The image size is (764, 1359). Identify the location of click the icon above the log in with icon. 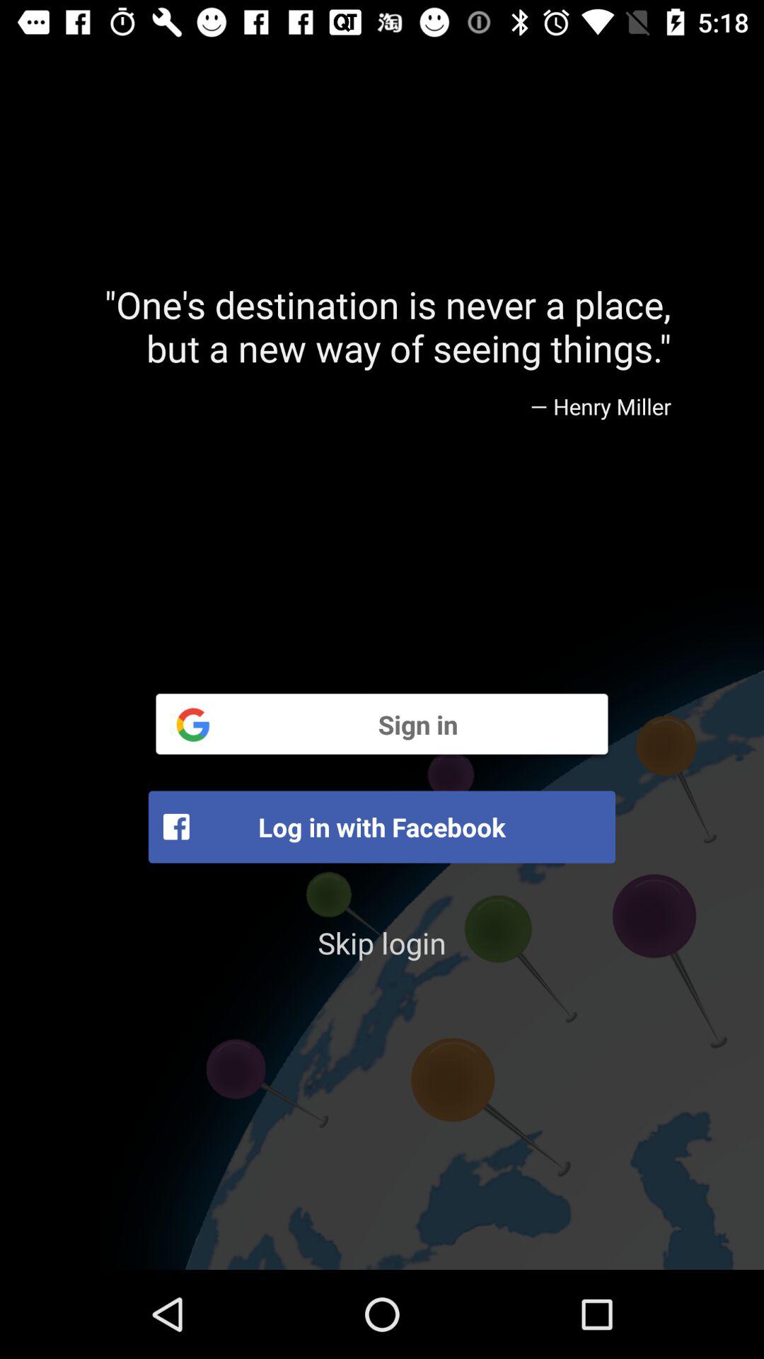
(382, 723).